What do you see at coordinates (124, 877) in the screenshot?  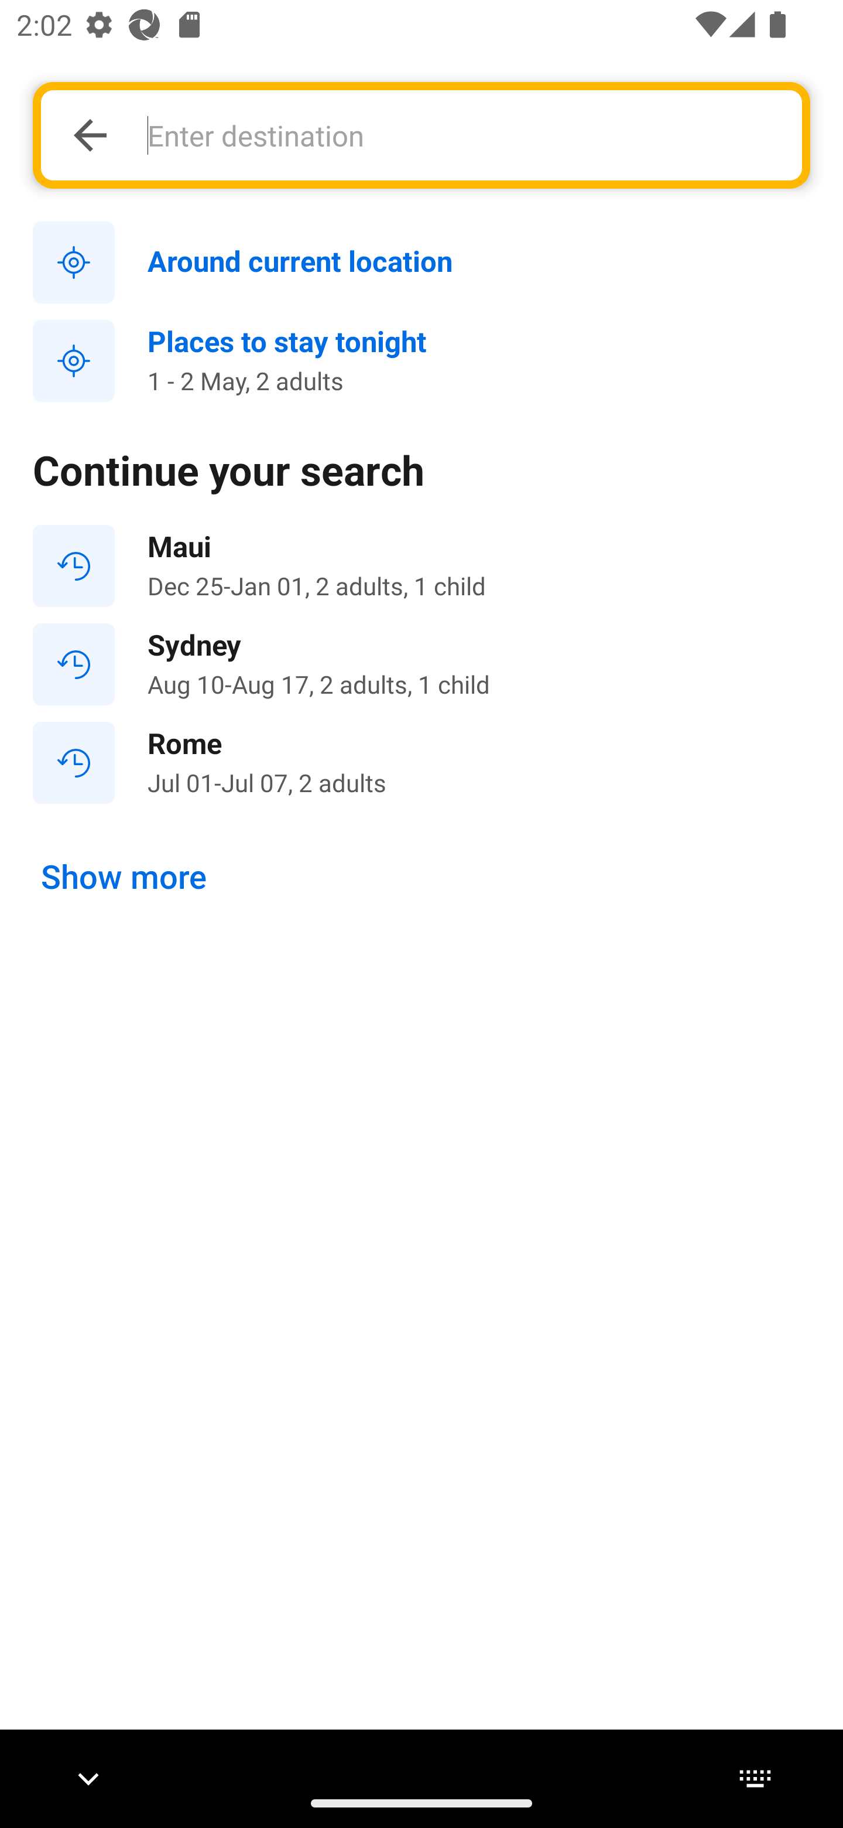 I see `Show more` at bounding box center [124, 877].